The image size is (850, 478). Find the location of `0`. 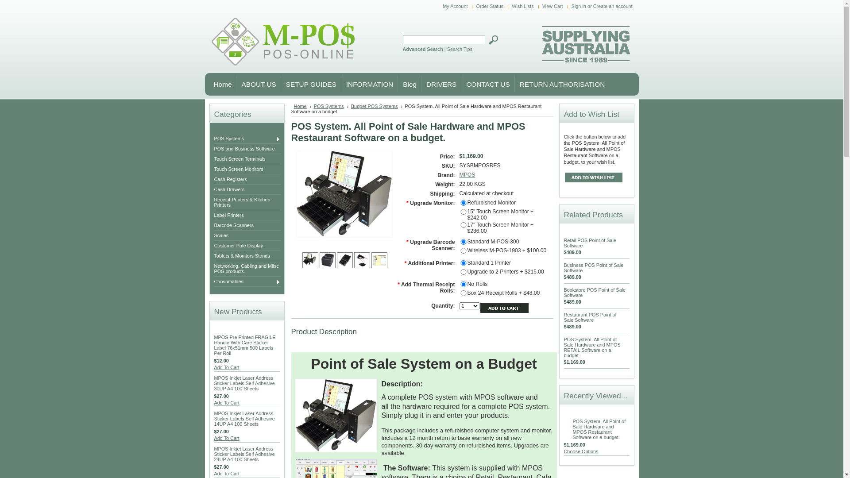

0 is located at coordinates (328, 260).